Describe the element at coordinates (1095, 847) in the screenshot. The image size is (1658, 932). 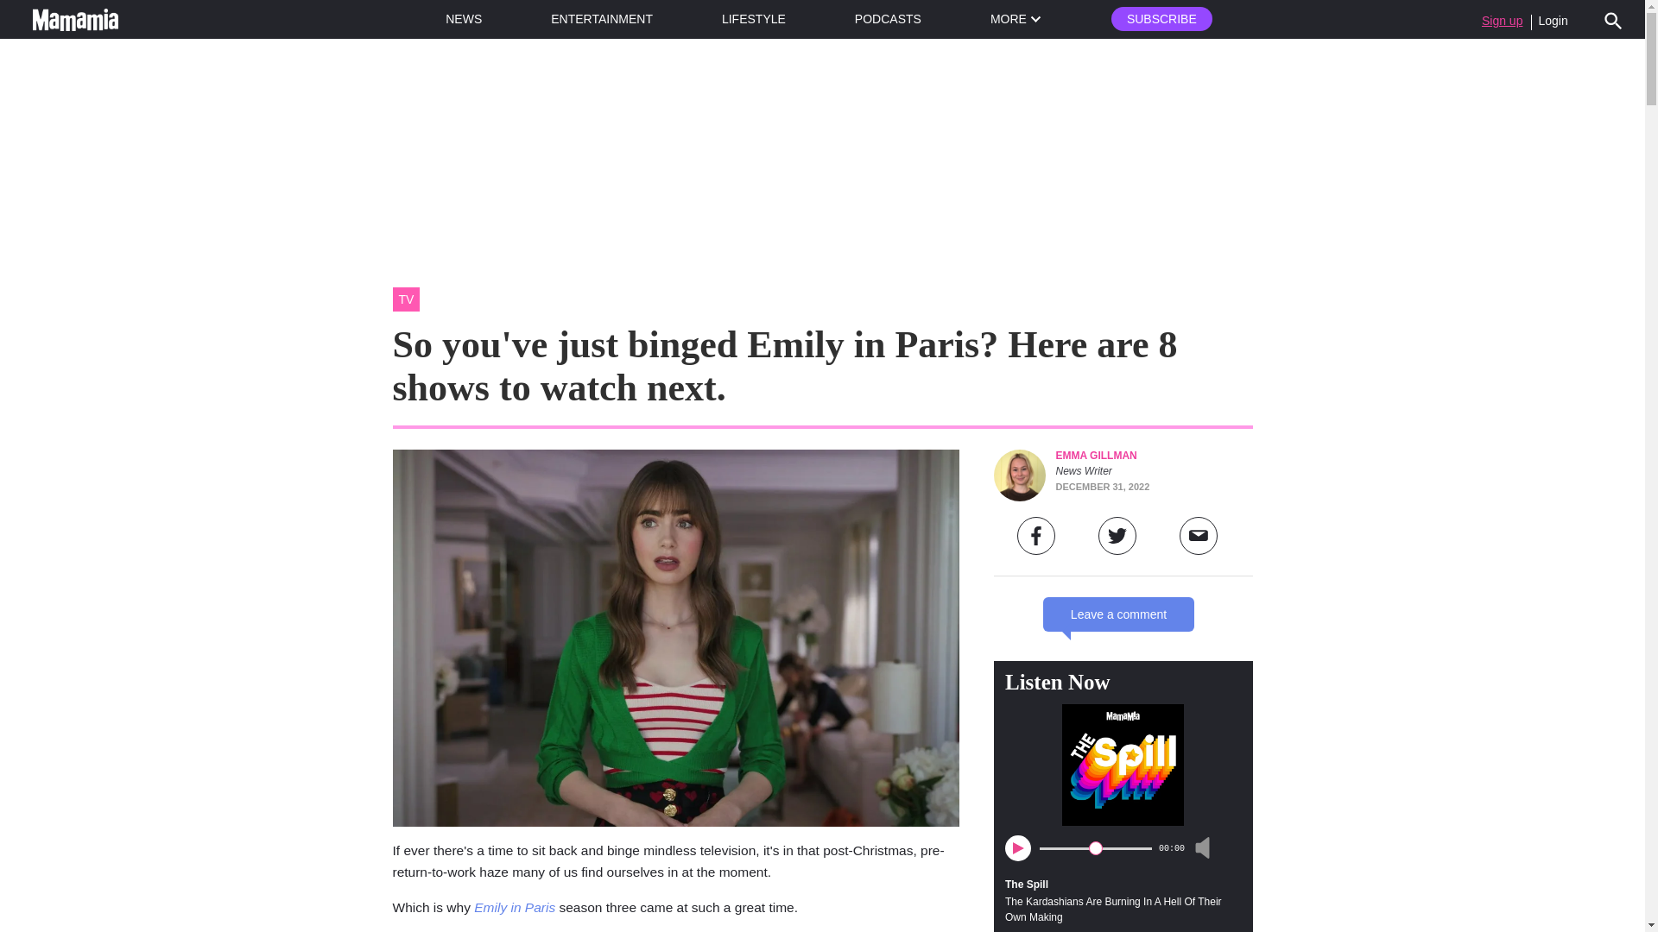
I see `591` at that location.